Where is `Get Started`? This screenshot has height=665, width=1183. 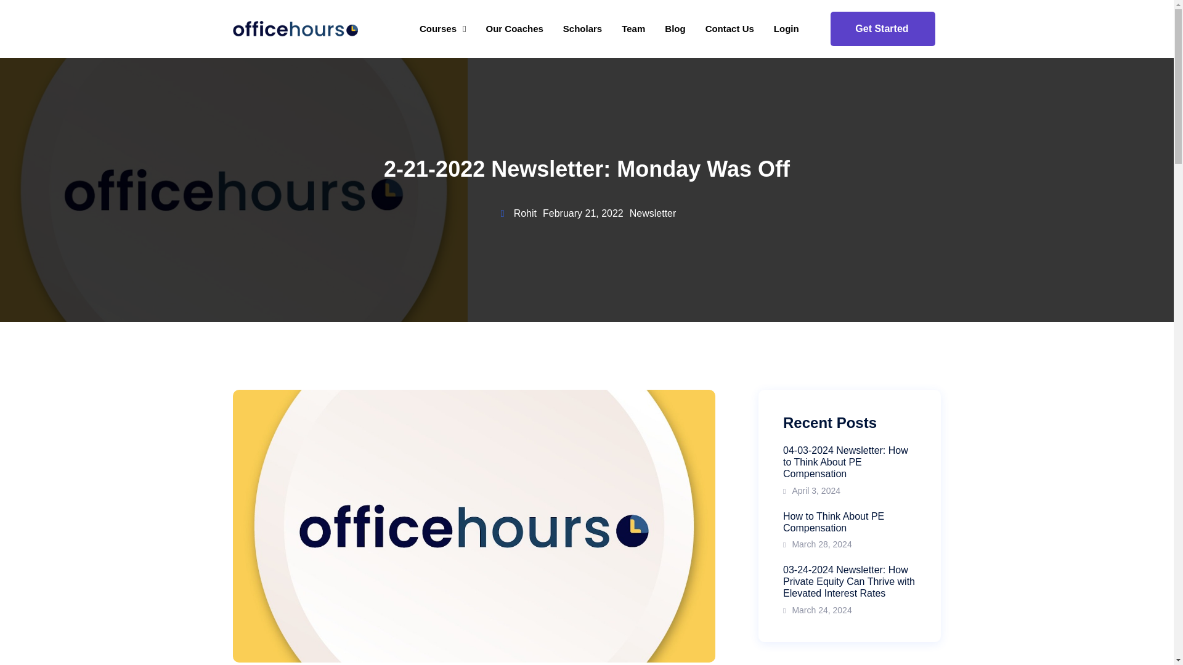 Get Started is located at coordinates (882, 28).